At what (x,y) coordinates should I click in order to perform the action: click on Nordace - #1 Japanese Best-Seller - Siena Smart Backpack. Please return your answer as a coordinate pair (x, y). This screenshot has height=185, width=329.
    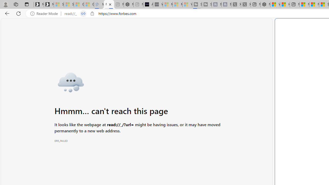
    Looking at the image, I should click on (129, 5).